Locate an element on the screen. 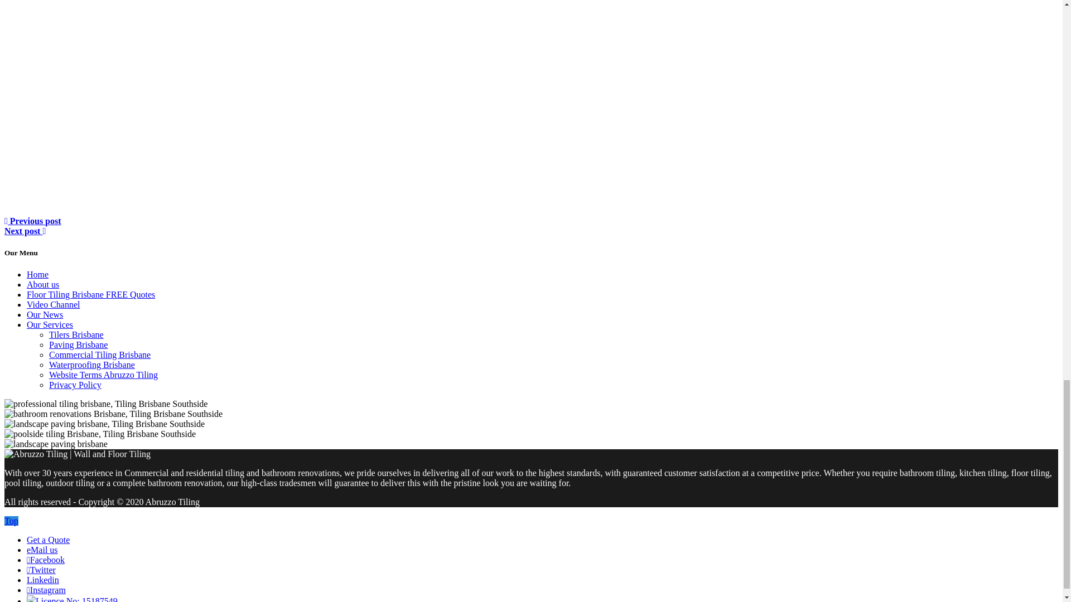 This screenshot has height=602, width=1071. Home is located at coordinates (37, 274).